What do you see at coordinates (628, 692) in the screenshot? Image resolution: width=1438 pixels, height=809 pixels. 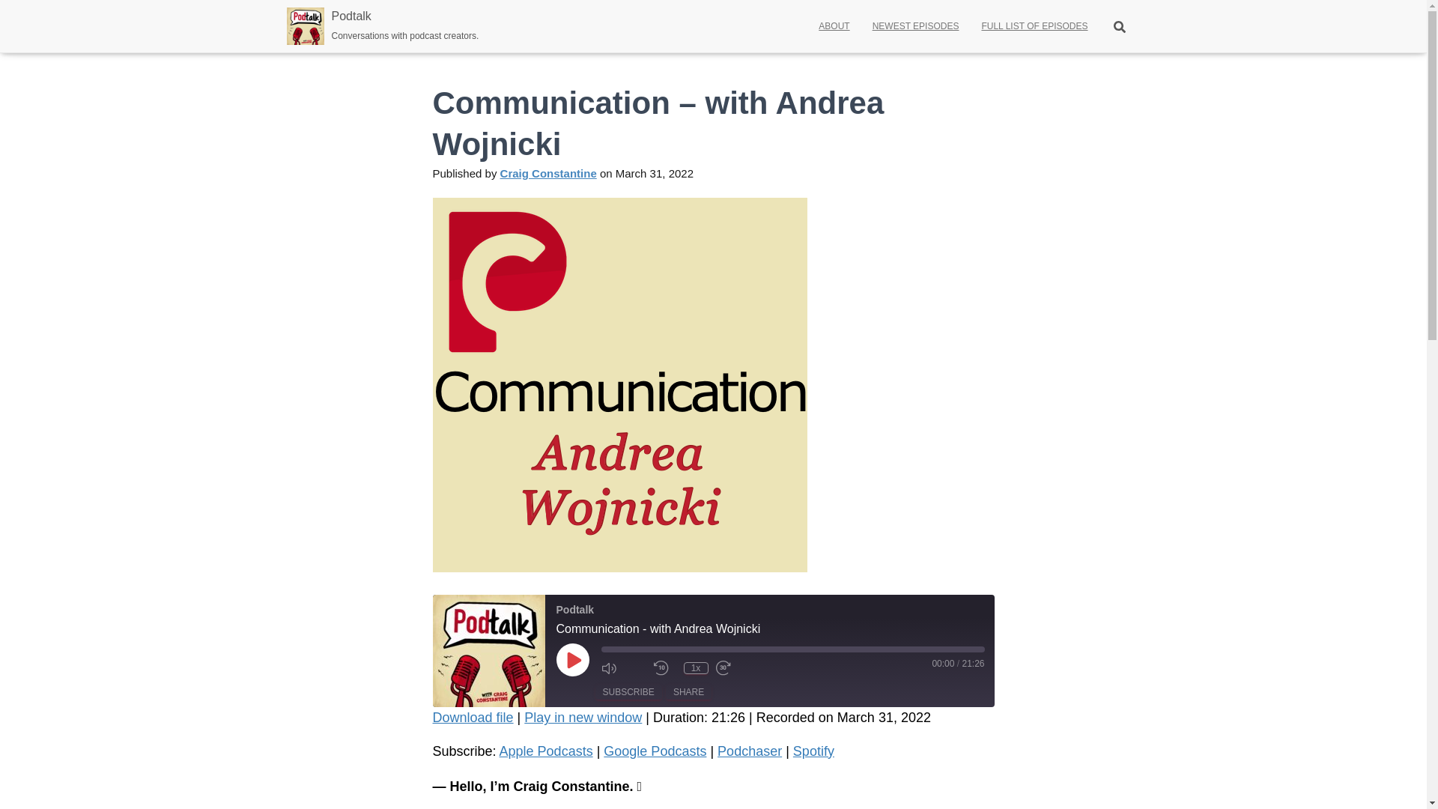 I see `SUBSCRIBE` at bounding box center [628, 692].